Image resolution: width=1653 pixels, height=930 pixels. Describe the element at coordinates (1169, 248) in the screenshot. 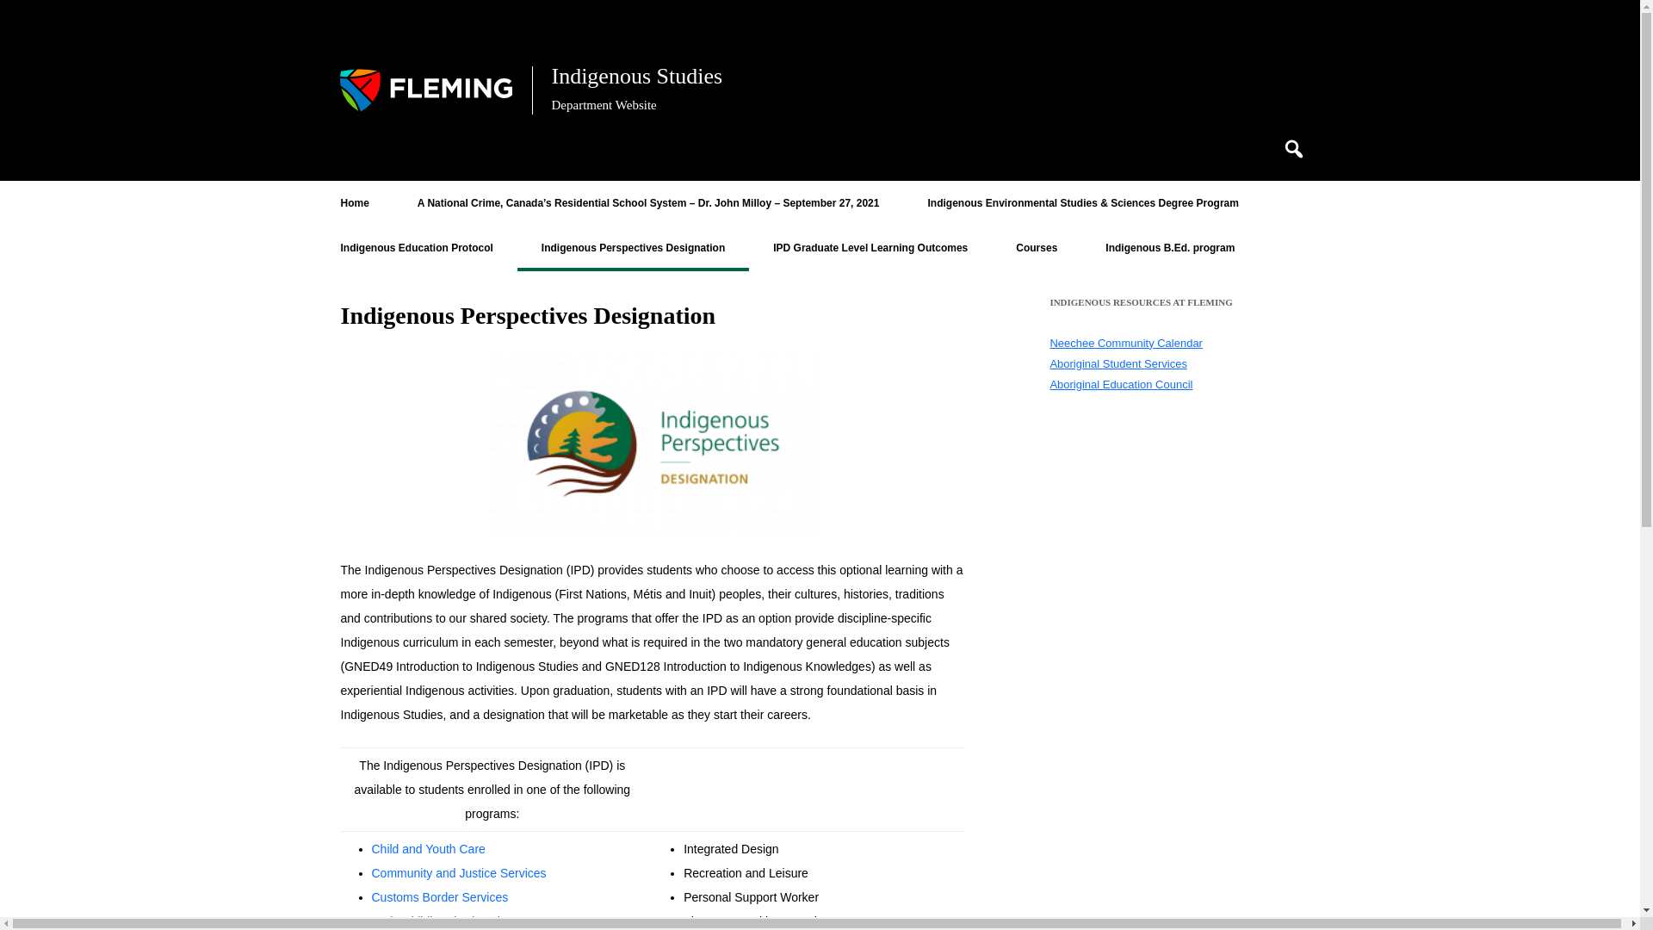

I see `Indigenous B.Ed. program` at that location.